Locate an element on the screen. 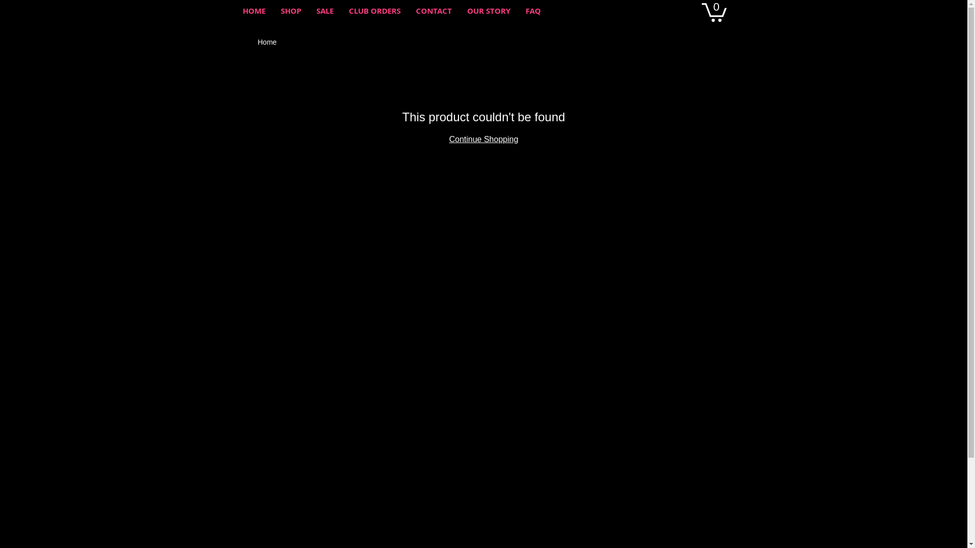 The width and height of the screenshot is (975, 548). SHOP is located at coordinates (291, 11).